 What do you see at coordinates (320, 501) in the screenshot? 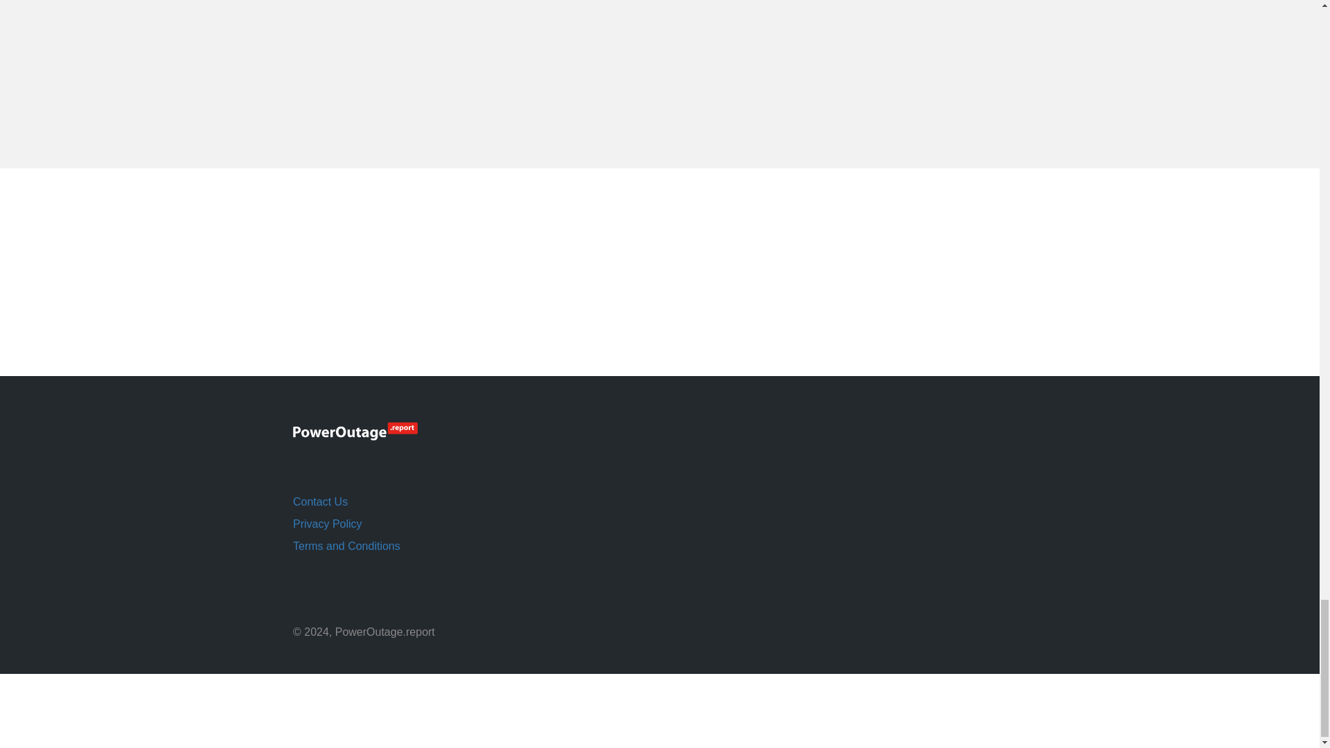
I see `Contact Us` at bounding box center [320, 501].